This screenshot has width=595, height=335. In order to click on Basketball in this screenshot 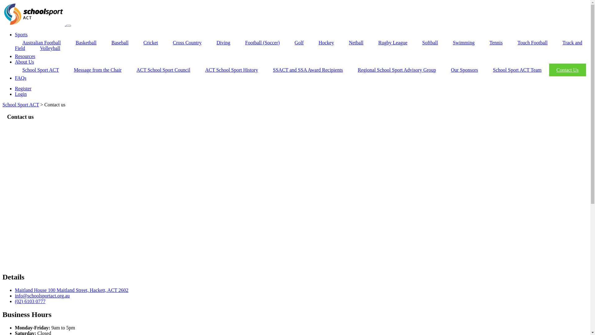, I will do `click(86, 43)`.